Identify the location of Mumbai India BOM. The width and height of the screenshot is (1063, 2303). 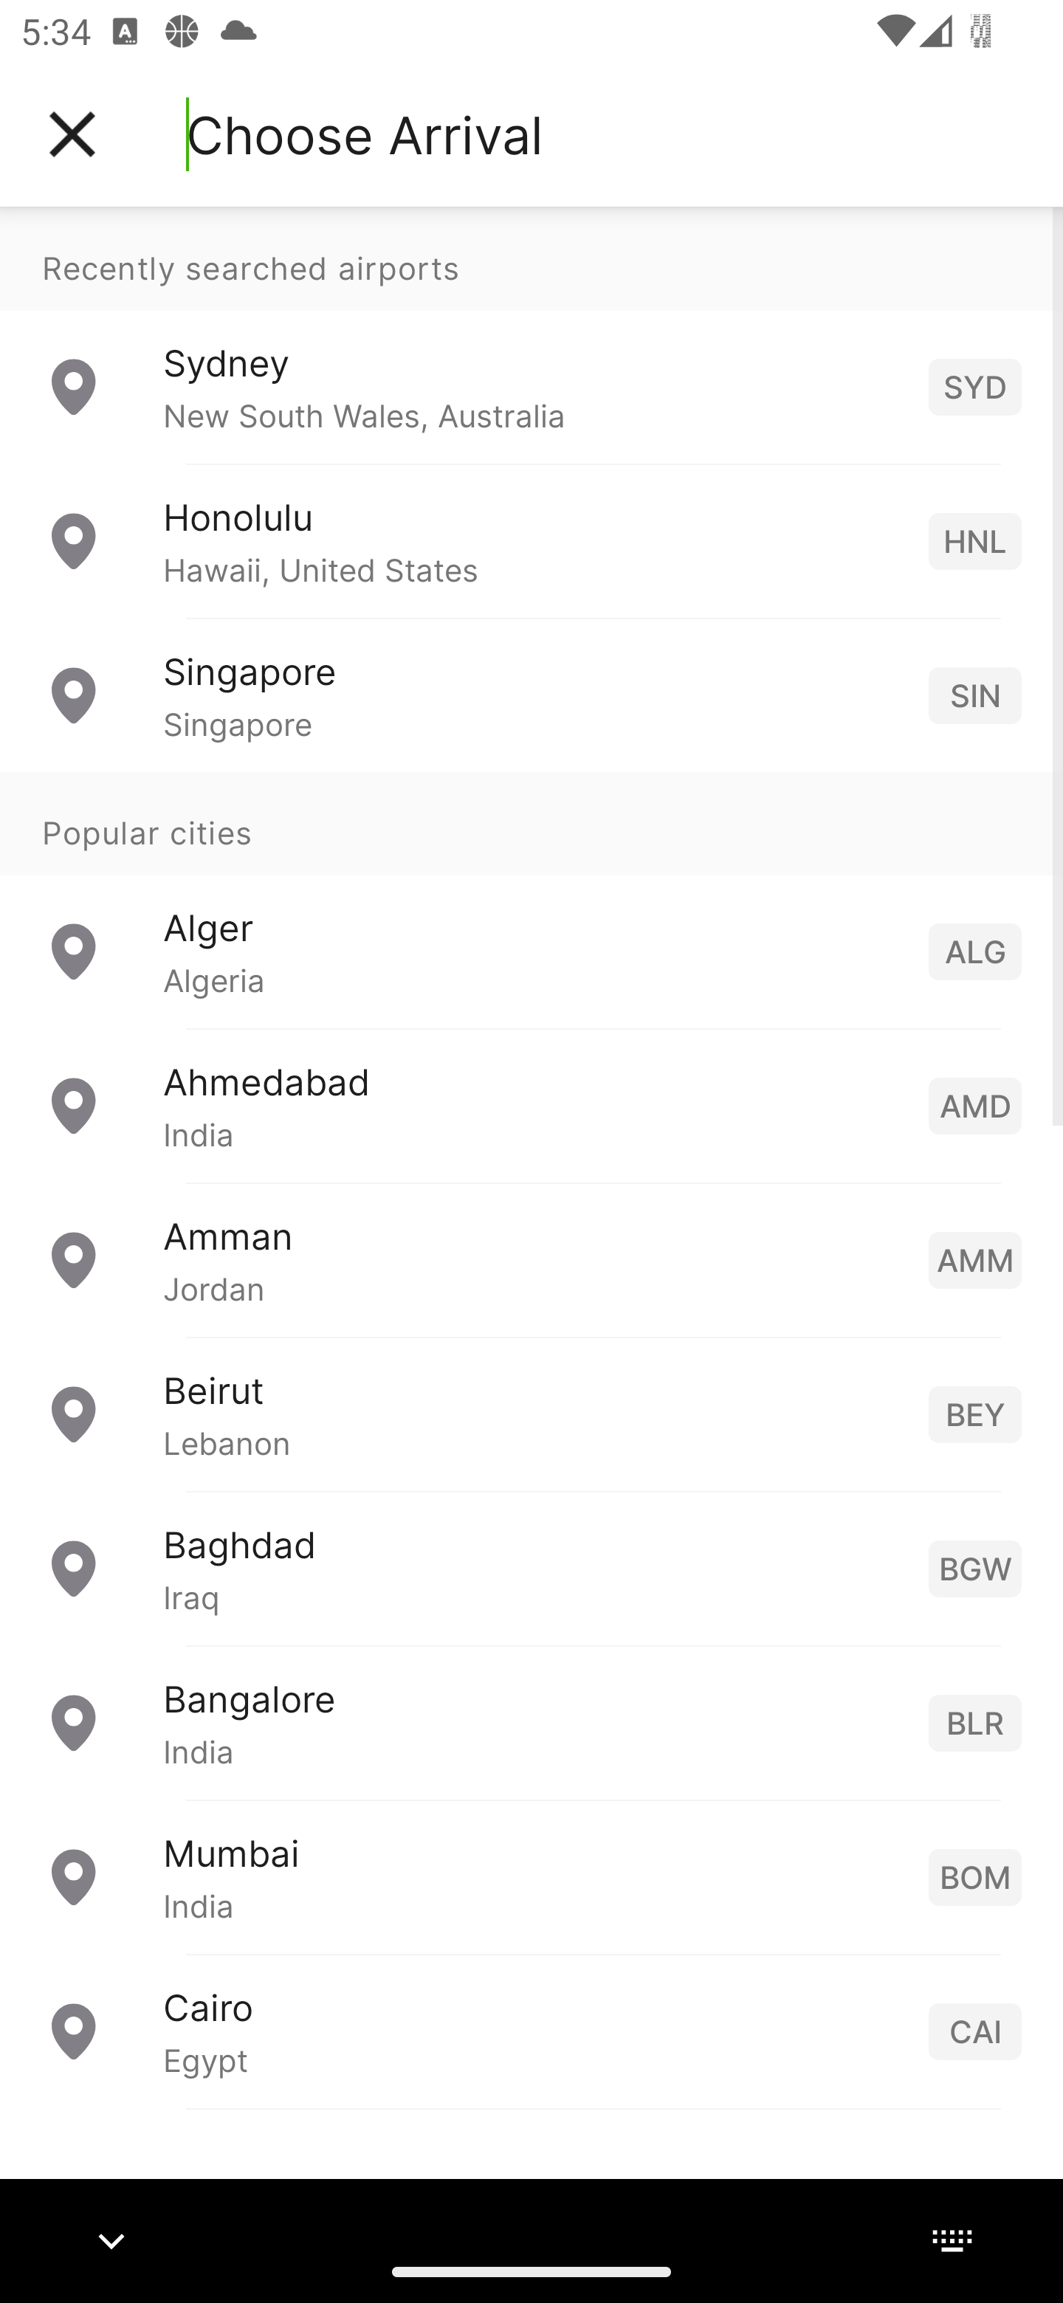
(531, 1875).